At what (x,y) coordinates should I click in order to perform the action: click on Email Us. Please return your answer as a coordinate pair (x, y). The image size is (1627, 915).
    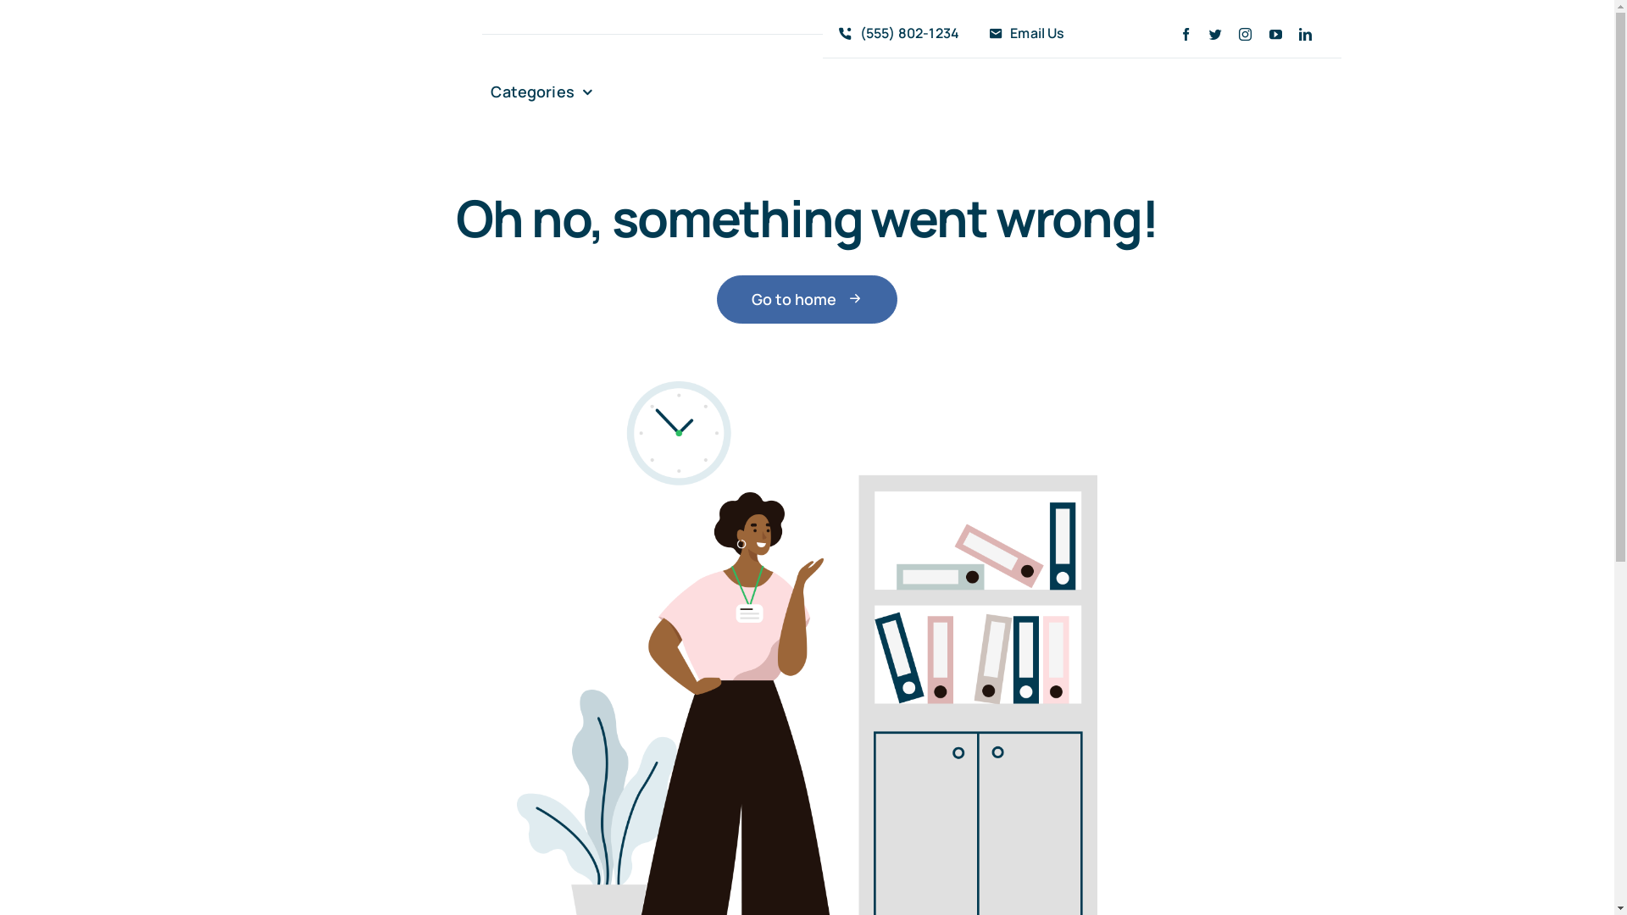
    Looking at the image, I should click on (1023, 34).